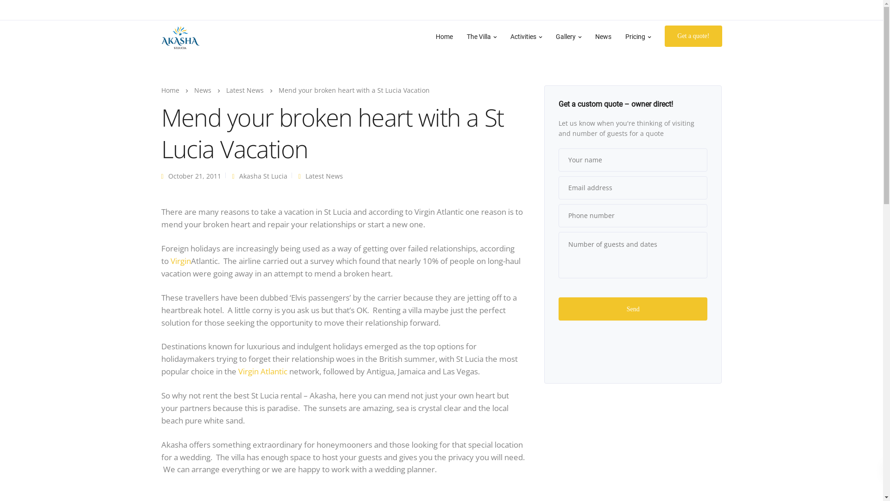 This screenshot has height=501, width=890. Describe the element at coordinates (171, 90) in the screenshot. I see `Home` at that location.